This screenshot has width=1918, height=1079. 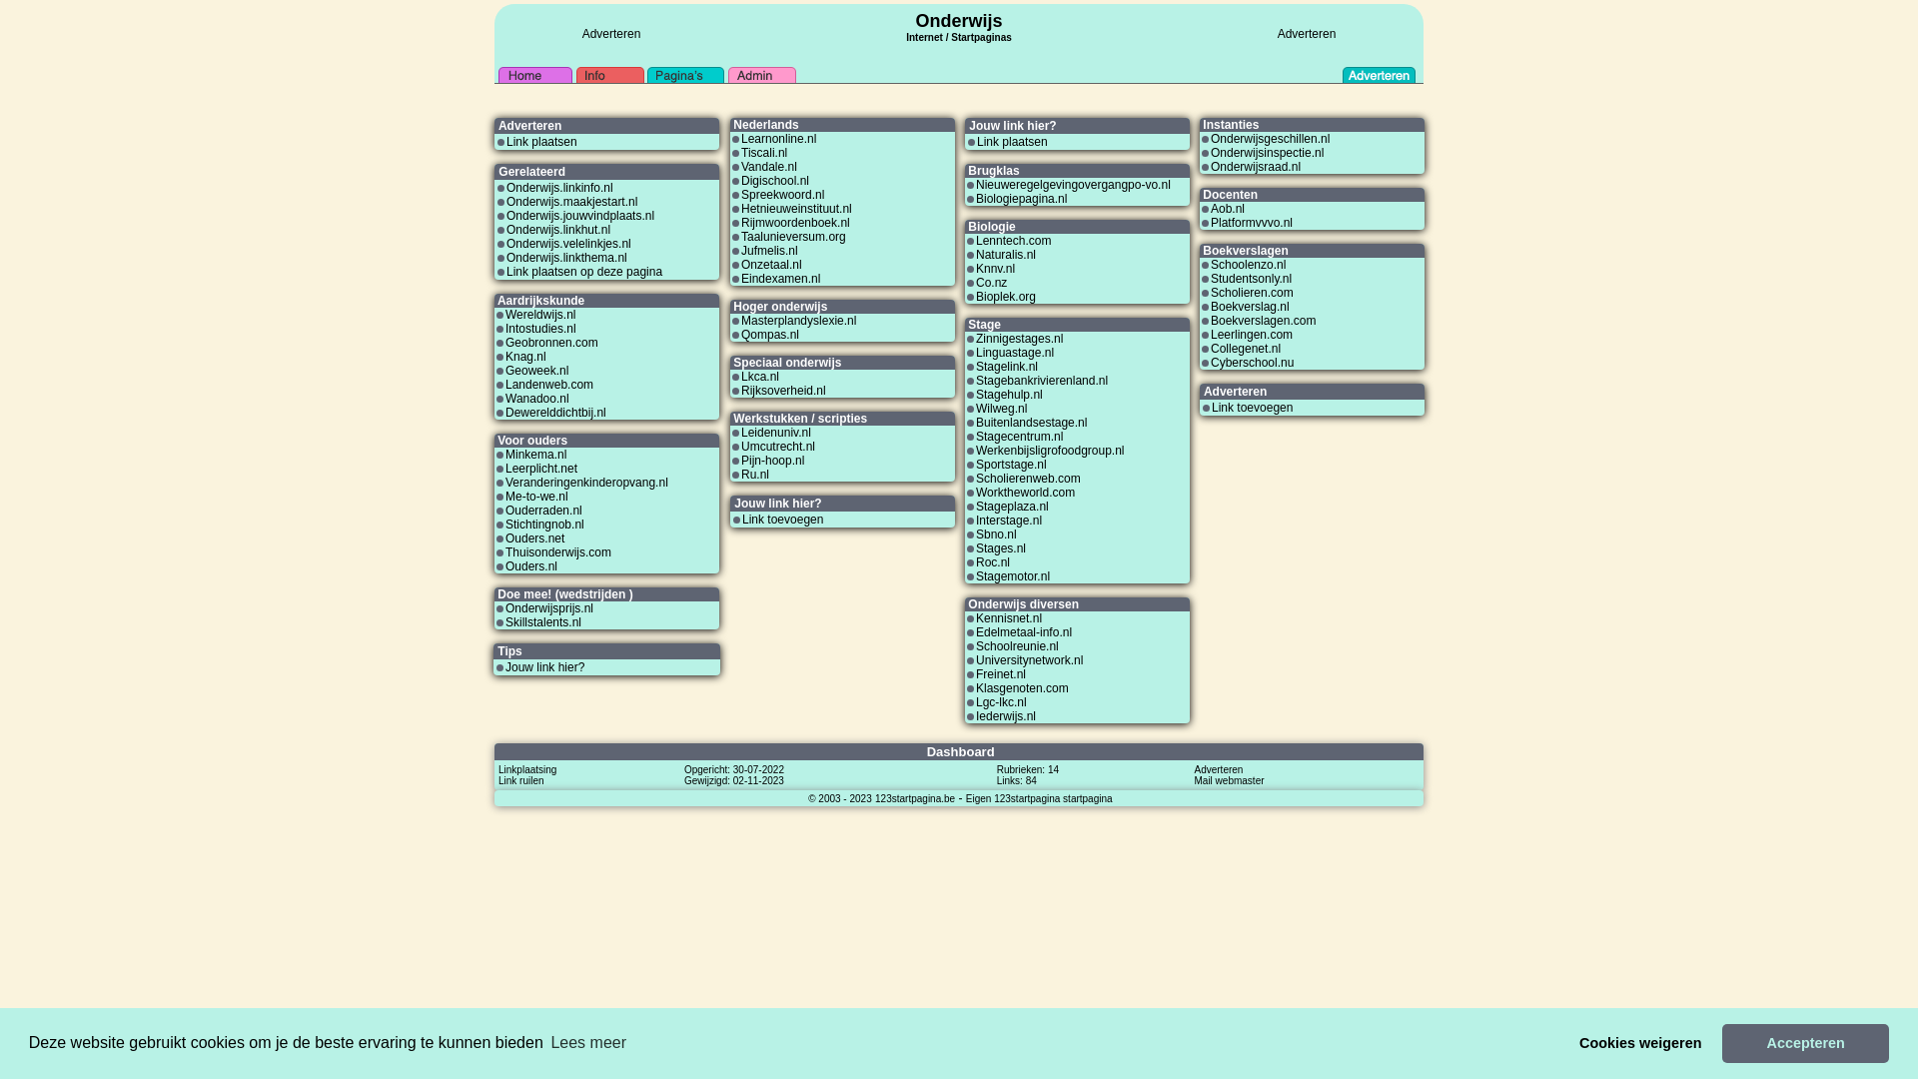 What do you see at coordinates (1263, 321) in the screenshot?
I see `Boekverslagen.com` at bounding box center [1263, 321].